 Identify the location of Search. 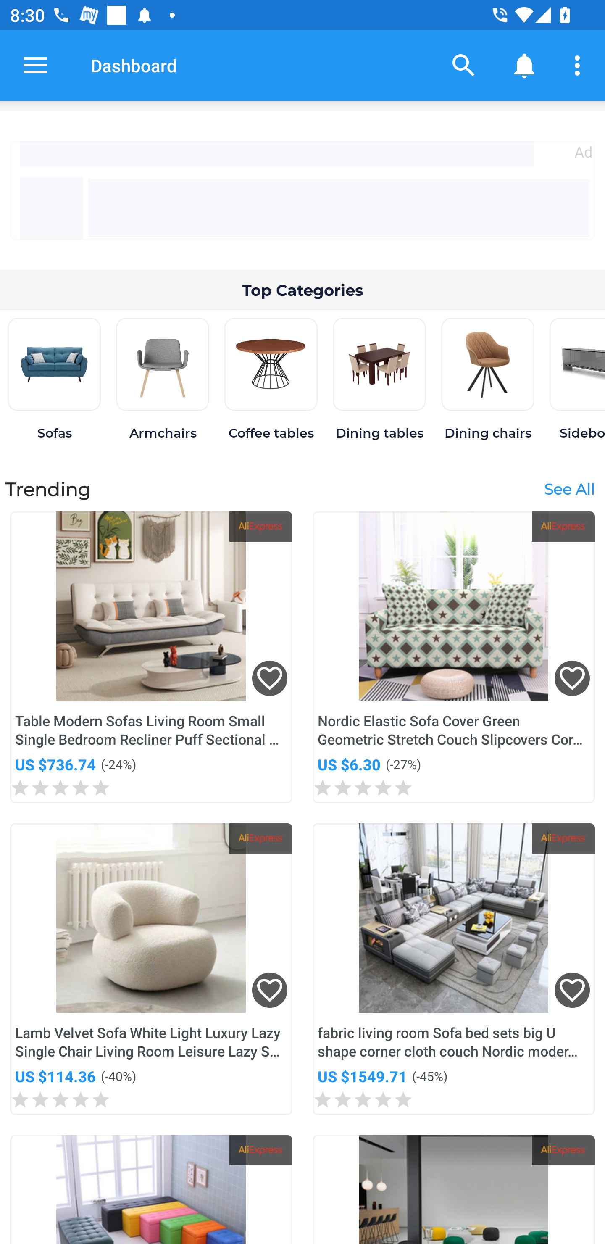
(464, 65).